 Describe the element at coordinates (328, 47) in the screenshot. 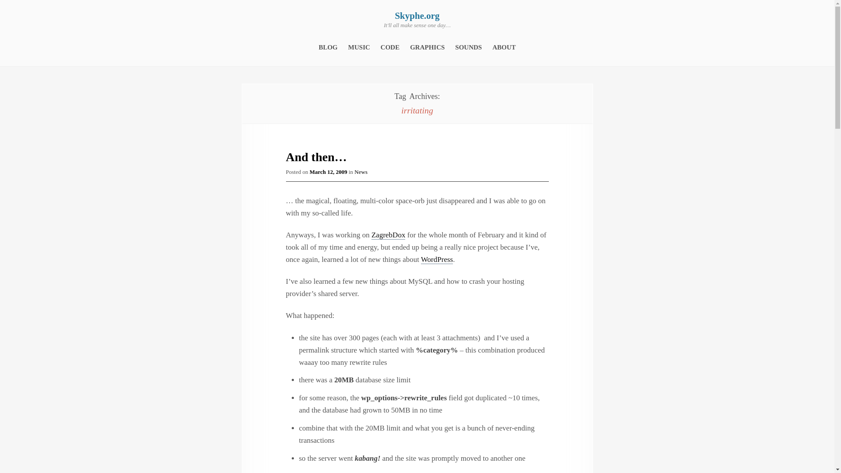

I see `BLOG` at that location.